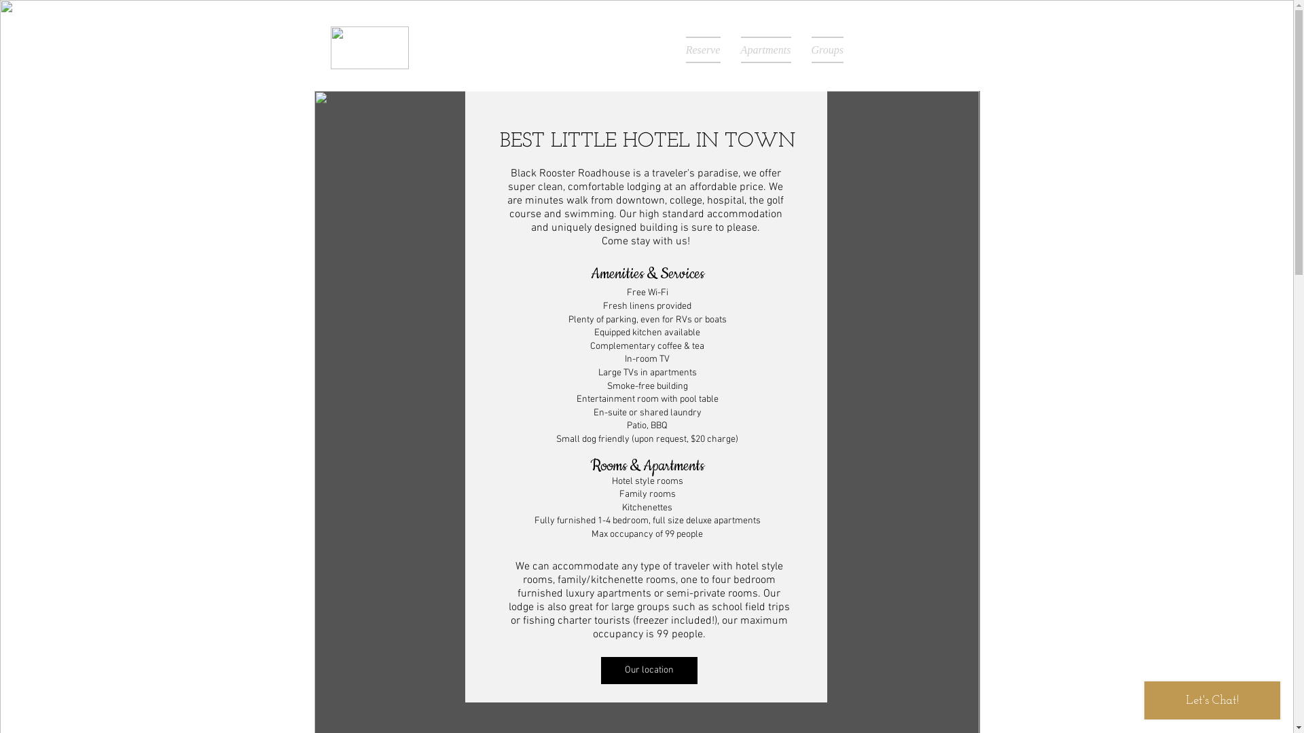 The width and height of the screenshot is (1304, 733). What do you see at coordinates (871, 50) in the screenshot?
I see `About` at bounding box center [871, 50].